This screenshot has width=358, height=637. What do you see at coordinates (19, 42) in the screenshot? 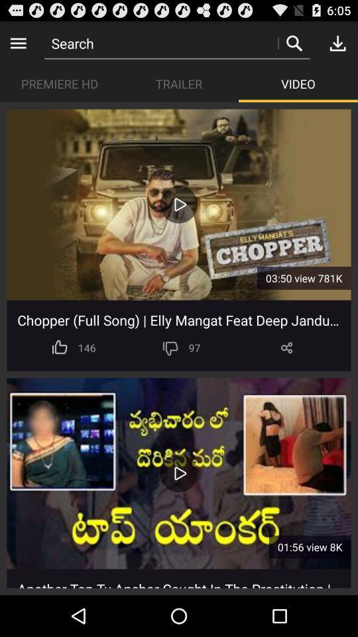
I see `go to previous` at bounding box center [19, 42].